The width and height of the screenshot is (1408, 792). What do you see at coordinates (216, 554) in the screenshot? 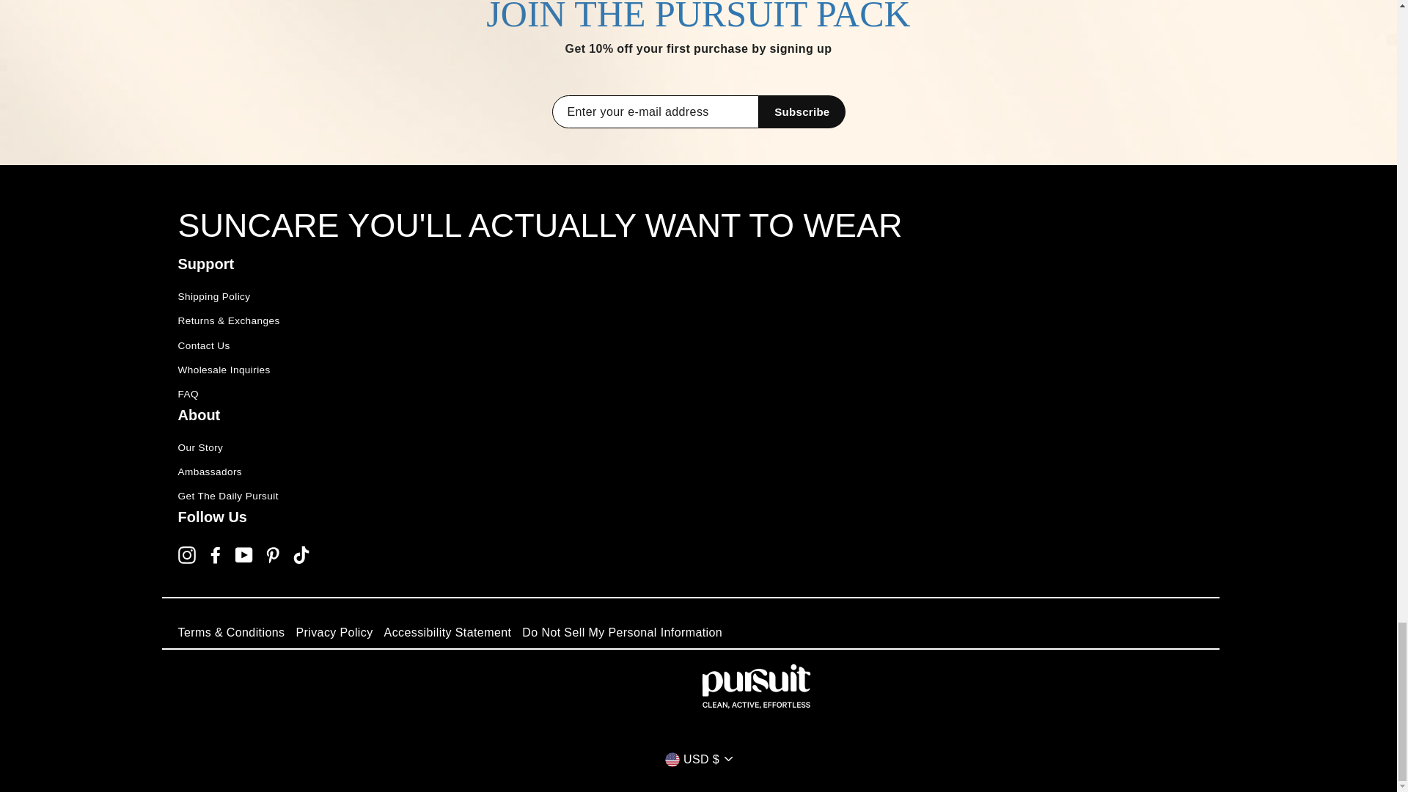
I see `Pursuit Beauty on Facebook` at bounding box center [216, 554].